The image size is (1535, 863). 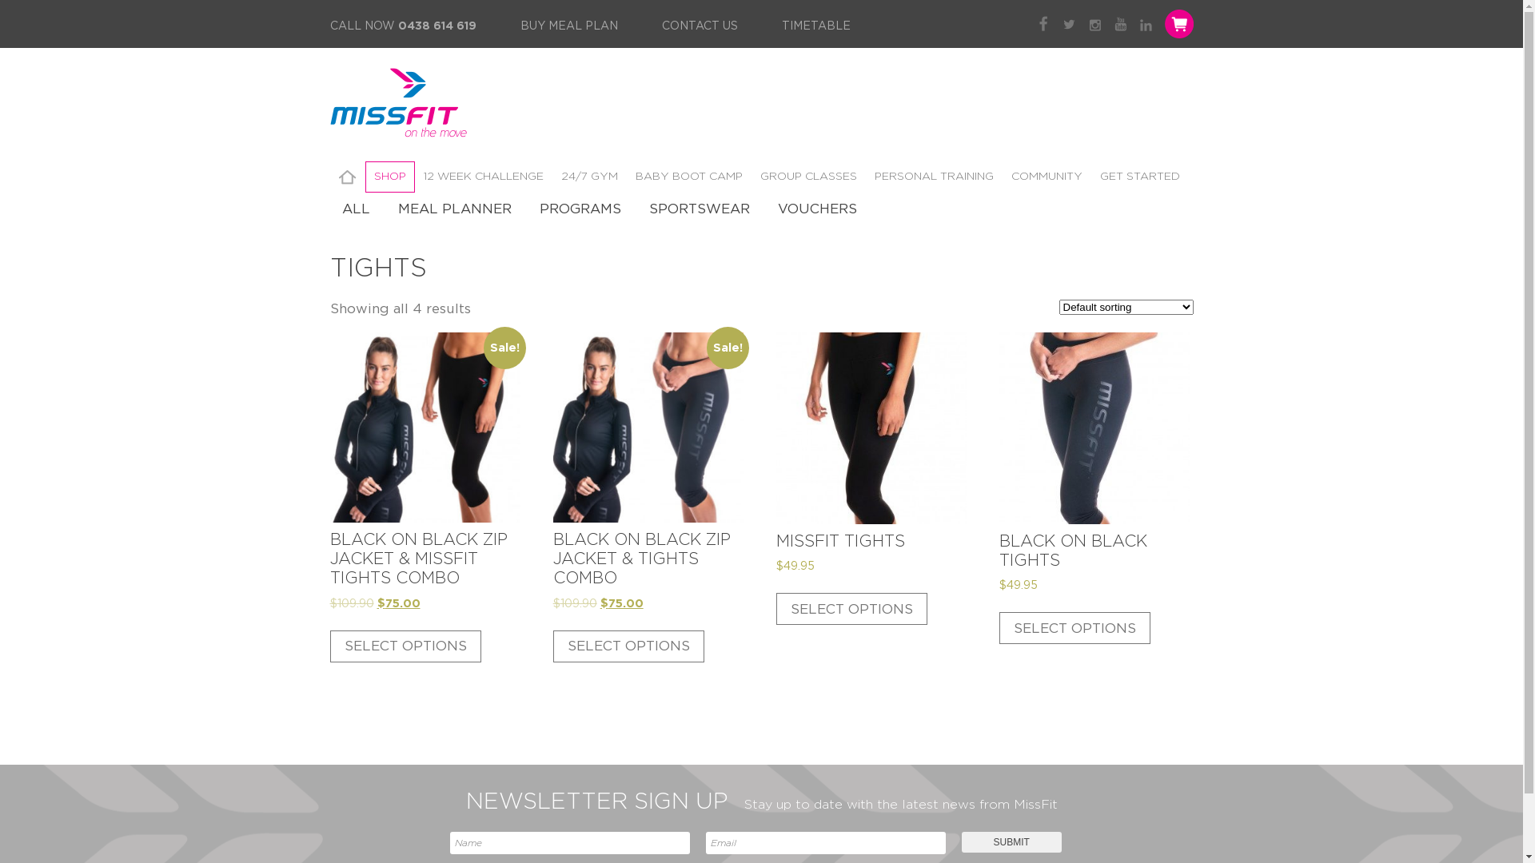 I want to click on 12 WEEK CHALLENGE, so click(x=483, y=177).